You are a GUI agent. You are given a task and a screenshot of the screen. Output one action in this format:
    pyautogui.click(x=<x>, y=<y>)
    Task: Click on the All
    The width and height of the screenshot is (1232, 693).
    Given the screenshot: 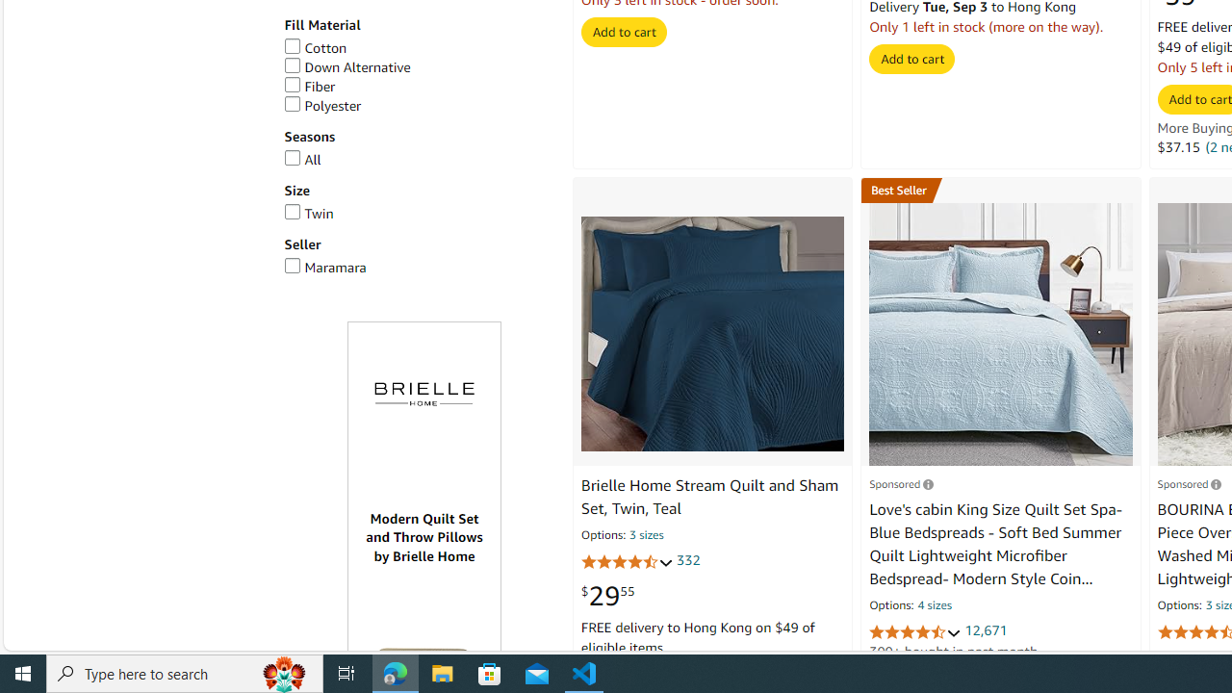 What is the action you would take?
    pyautogui.click(x=302, y=160)
    